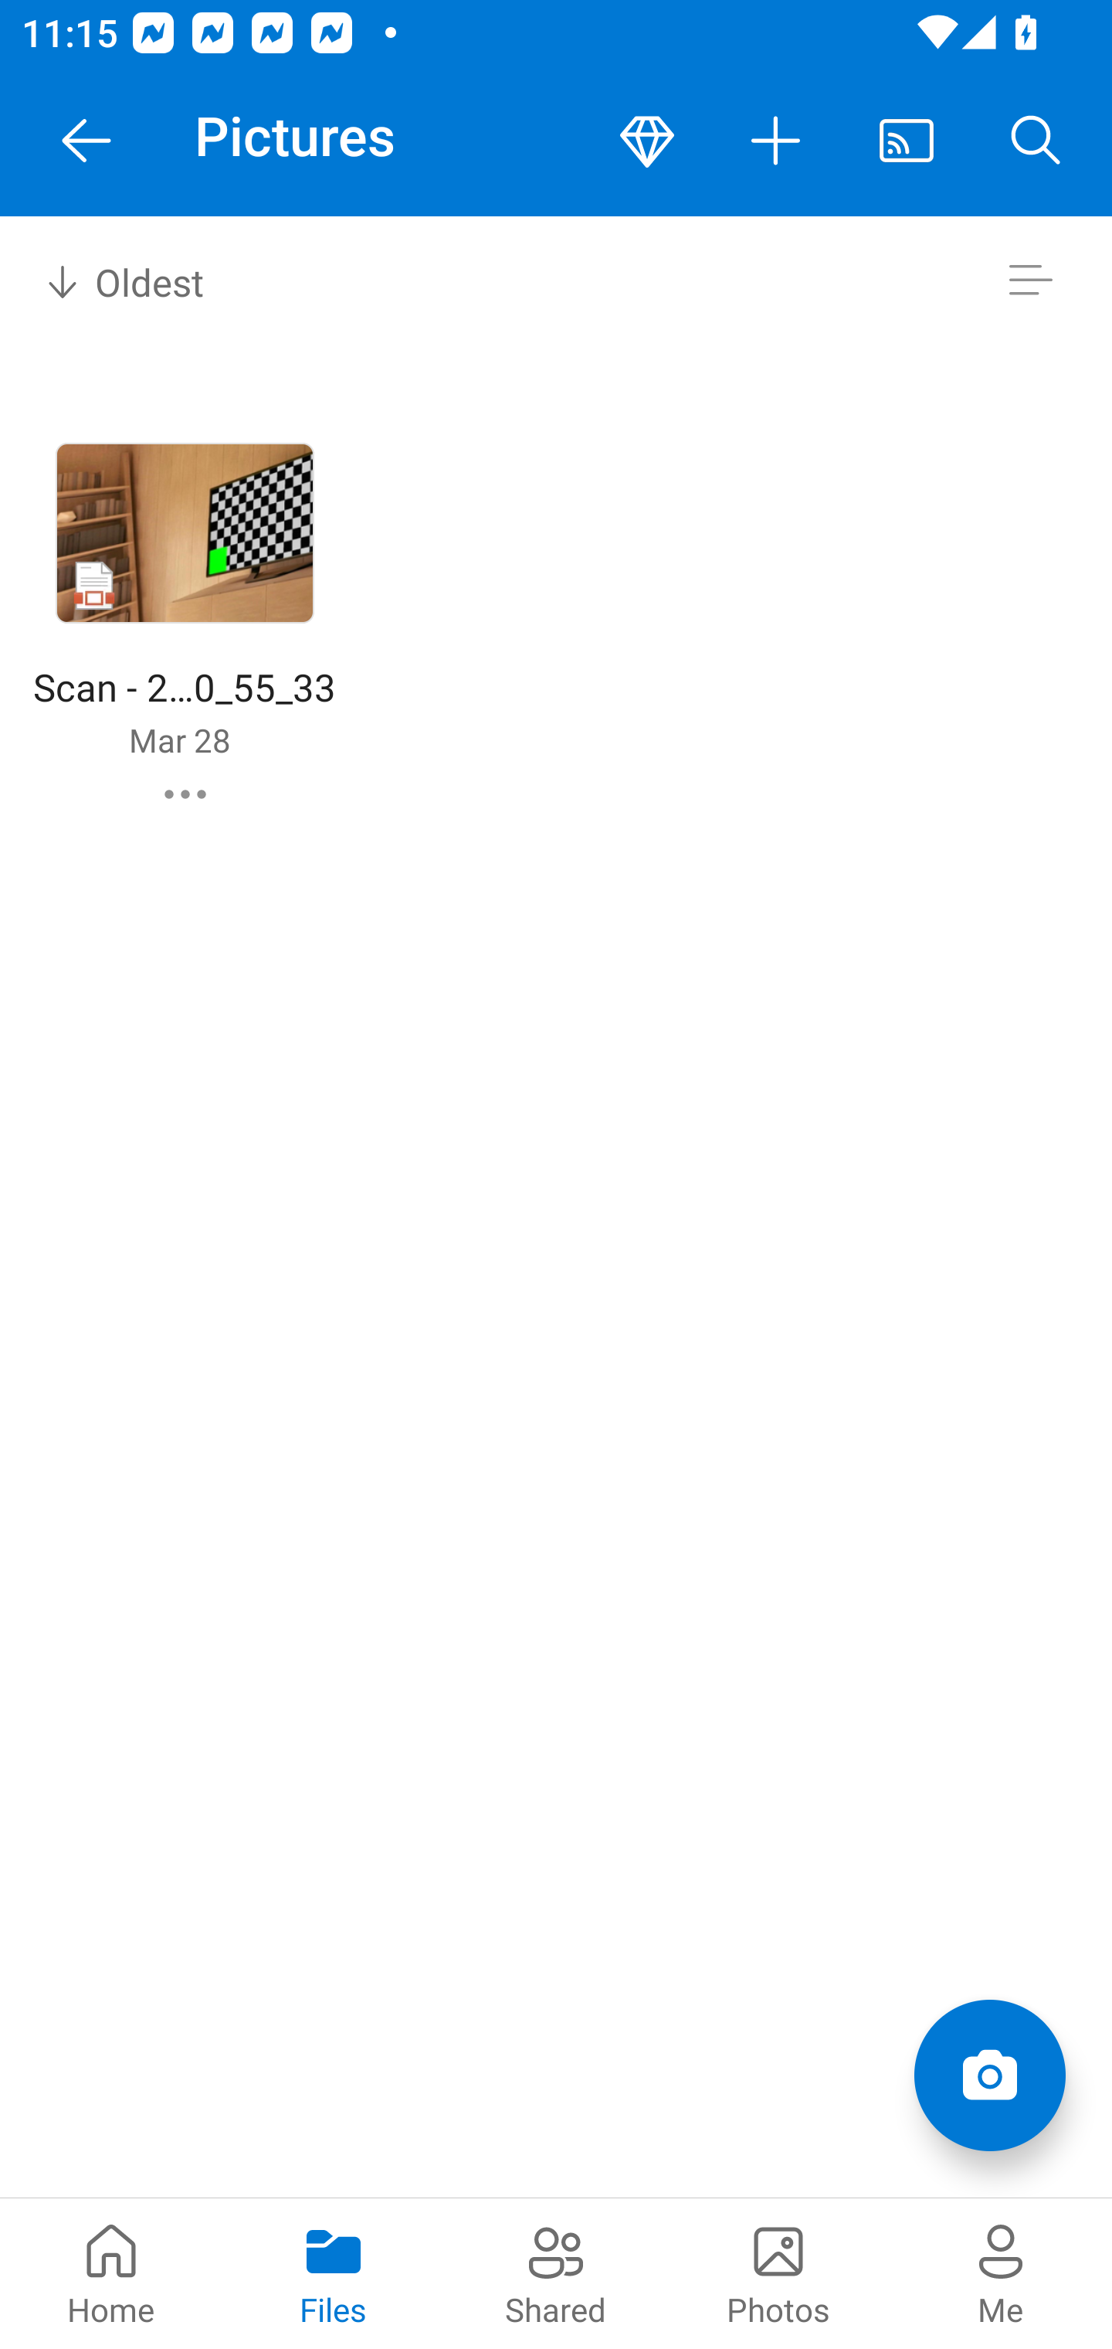 The width and height of the screenshot is (1112, 2349). What do you see at coordinates (86, 141) in the screenshot?
I see `Navigate Up` at bounding box center [86, 141].